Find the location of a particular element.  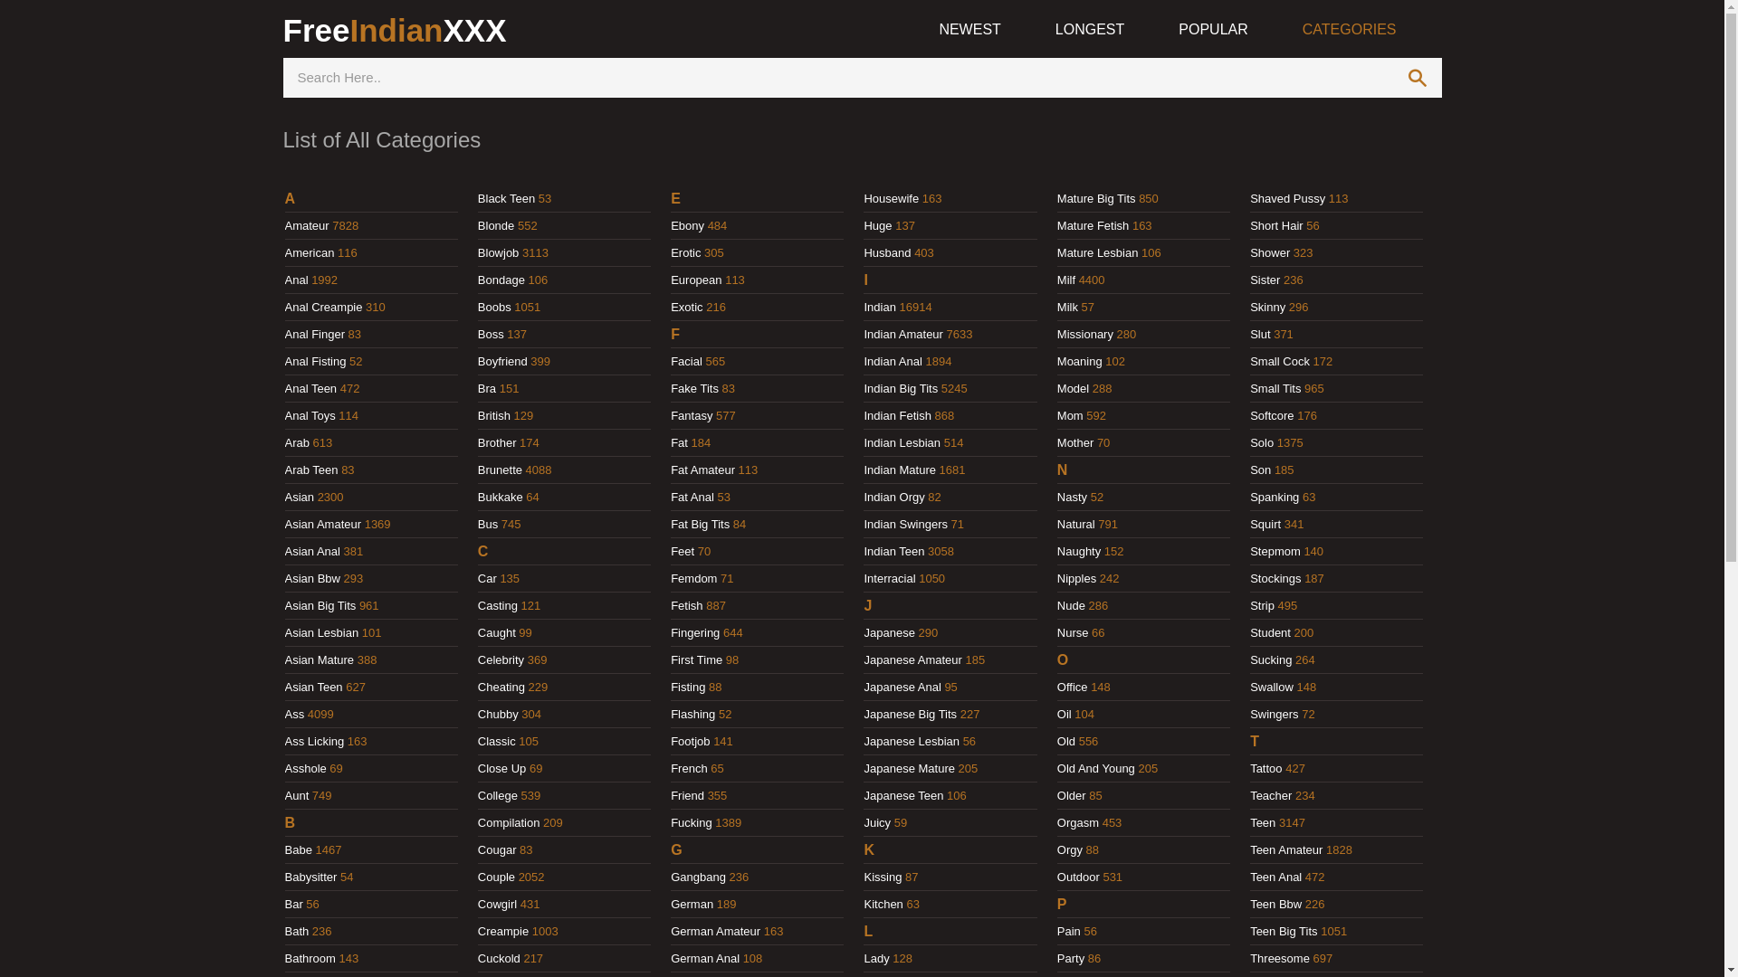

Spanking is located at coordinates (1275, 498).